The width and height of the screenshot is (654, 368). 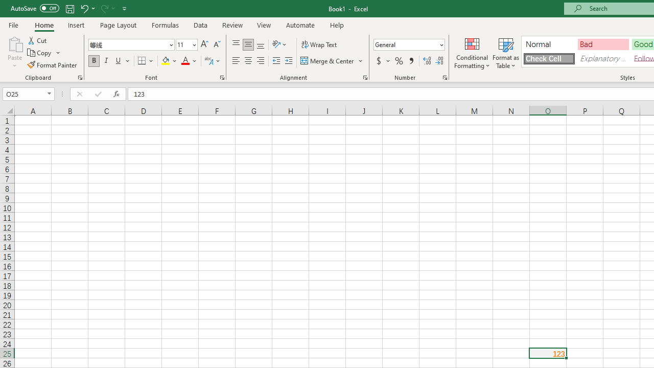 What do you see at coordinates (549, 58) in the screenshot?
I see `Check Cell` at bounding box center [549, 58].